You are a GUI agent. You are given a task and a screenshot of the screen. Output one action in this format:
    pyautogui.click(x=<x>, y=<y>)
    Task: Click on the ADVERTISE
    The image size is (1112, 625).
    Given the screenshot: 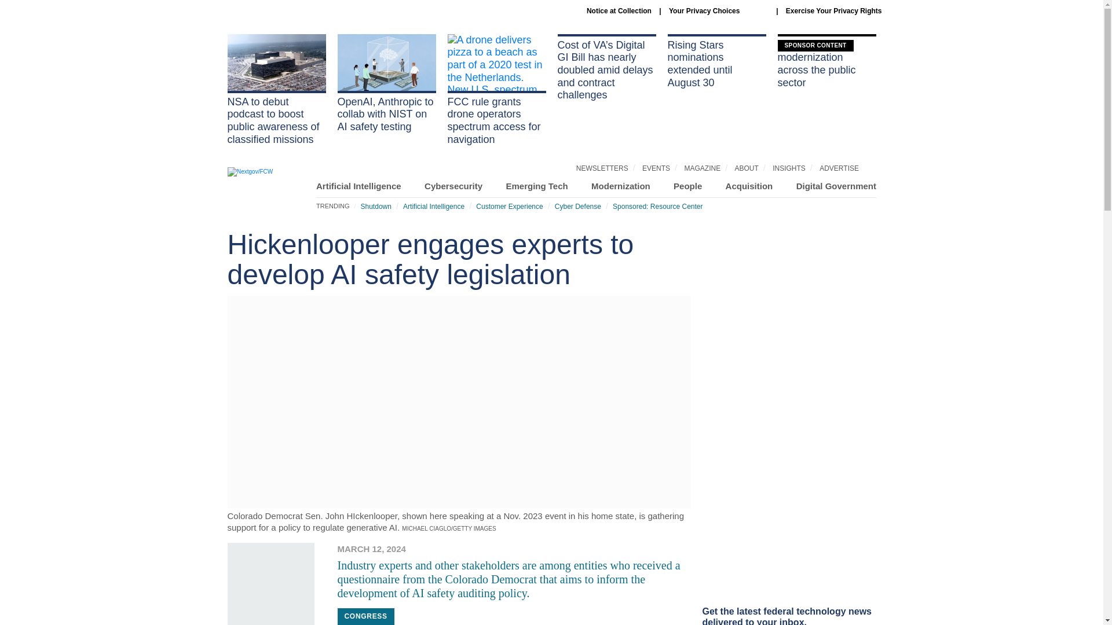 What is the action you would take?
    pyautogui.click(x=839, y=168)
    